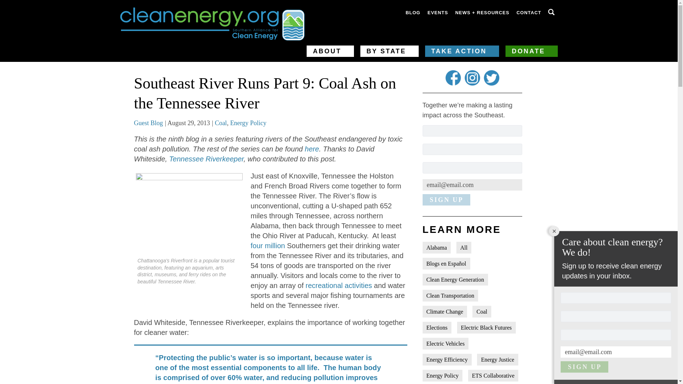 This screenshot has width=683, height=384. What do you see at coordinates (616, 335) in the screenshot?
I see `Postal Code` at bounding box center [616, 335].